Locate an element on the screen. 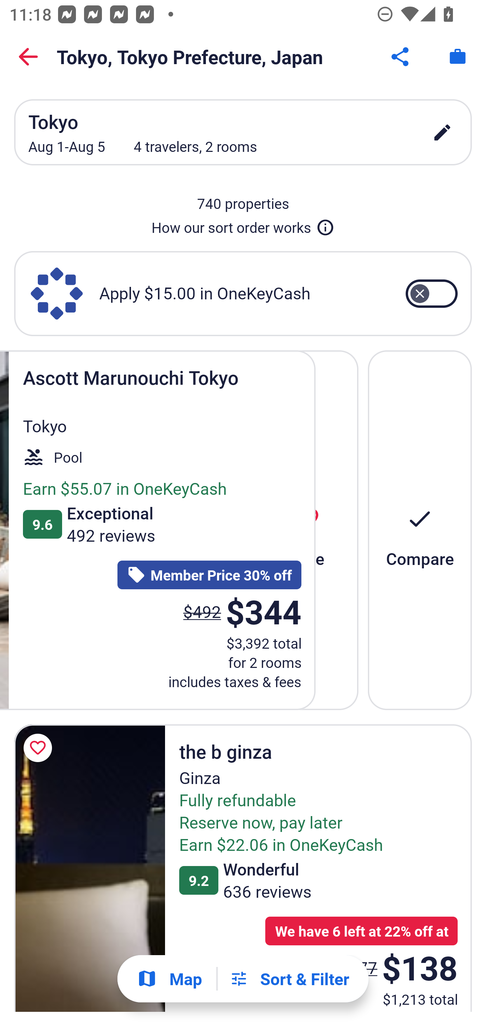  Show map Map Show map Button is located at coordinates (169, 979).